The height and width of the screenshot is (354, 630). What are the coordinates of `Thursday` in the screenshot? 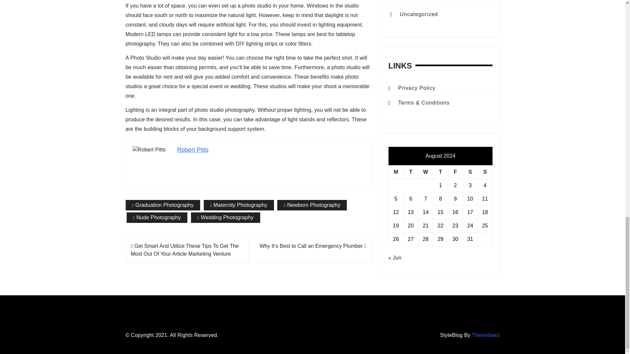 It's located at (440, 172).